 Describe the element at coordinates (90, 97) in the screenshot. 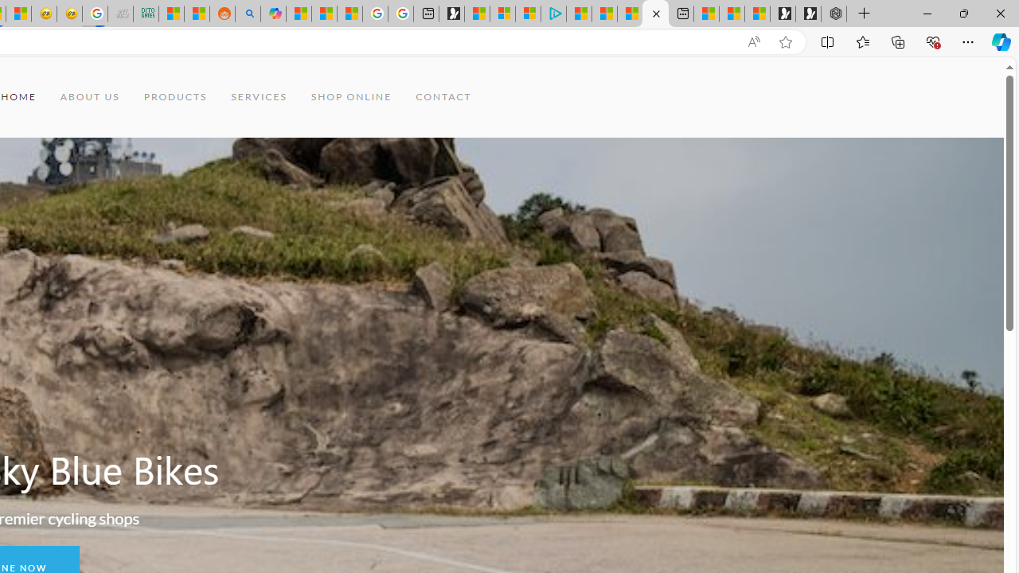

I see `ABOUT US` at that location.